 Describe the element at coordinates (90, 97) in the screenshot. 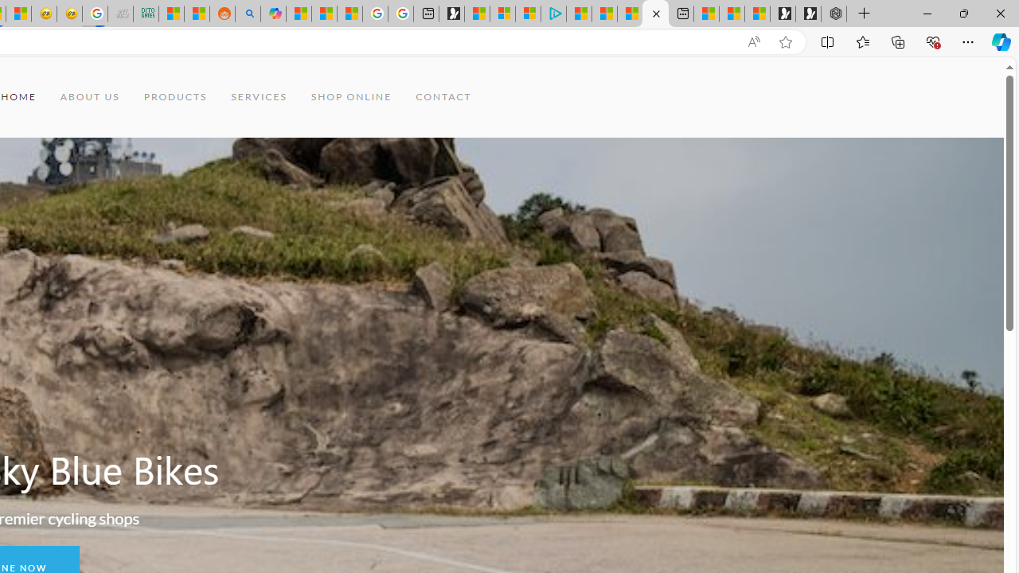

I see `ABOUT US` at that location.